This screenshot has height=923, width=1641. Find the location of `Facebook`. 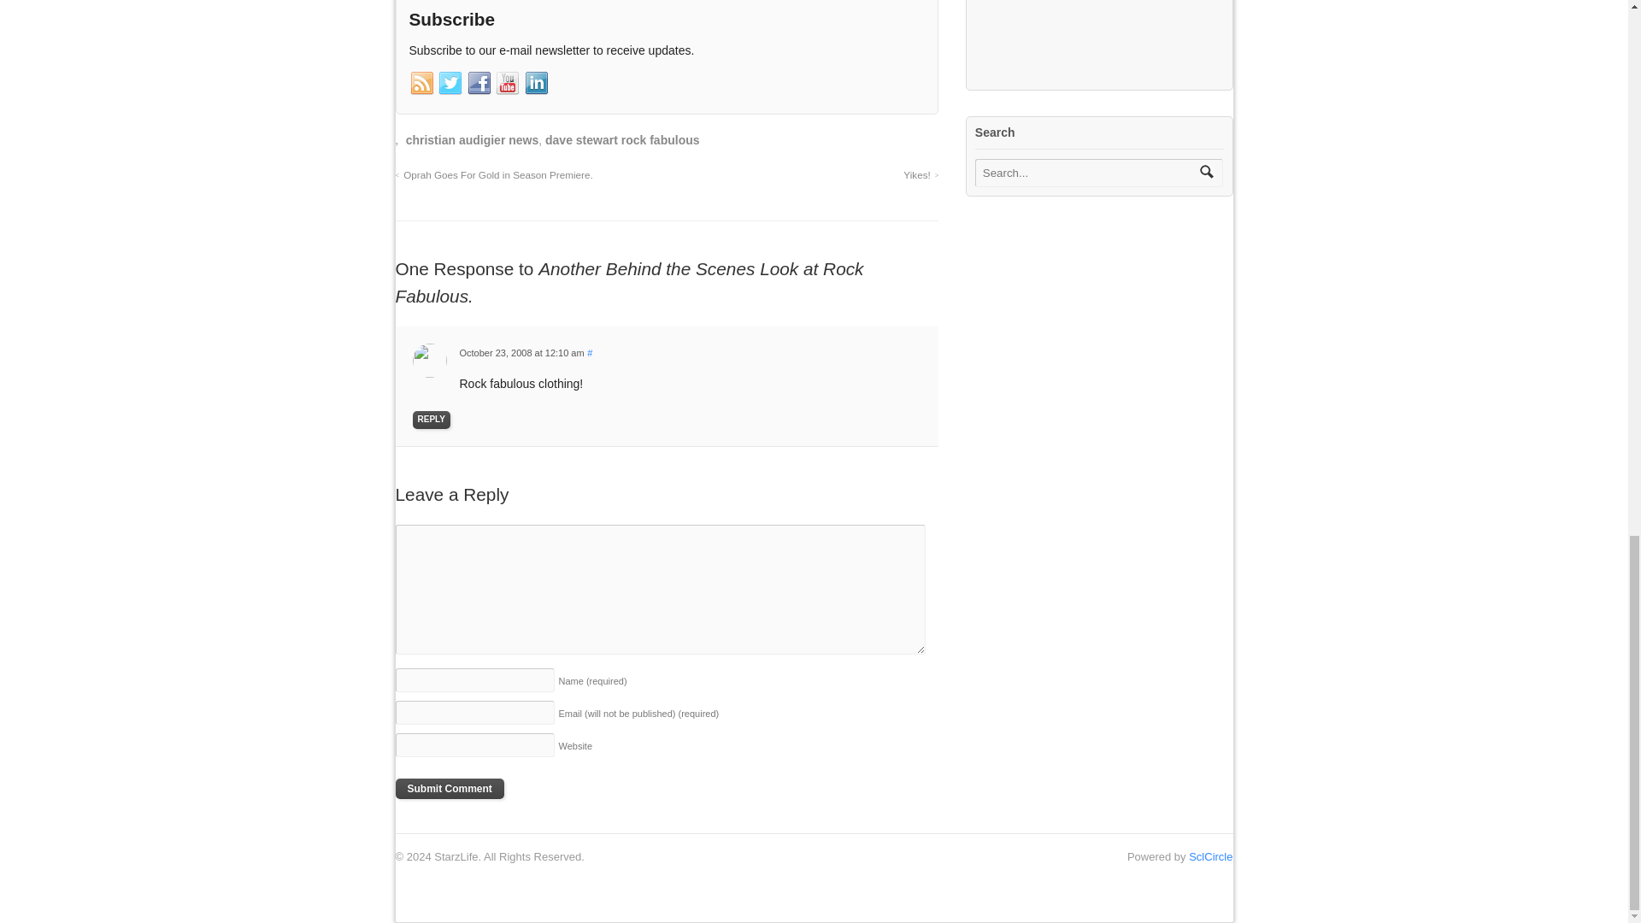

Facebook is located at coordinates (479, 84).